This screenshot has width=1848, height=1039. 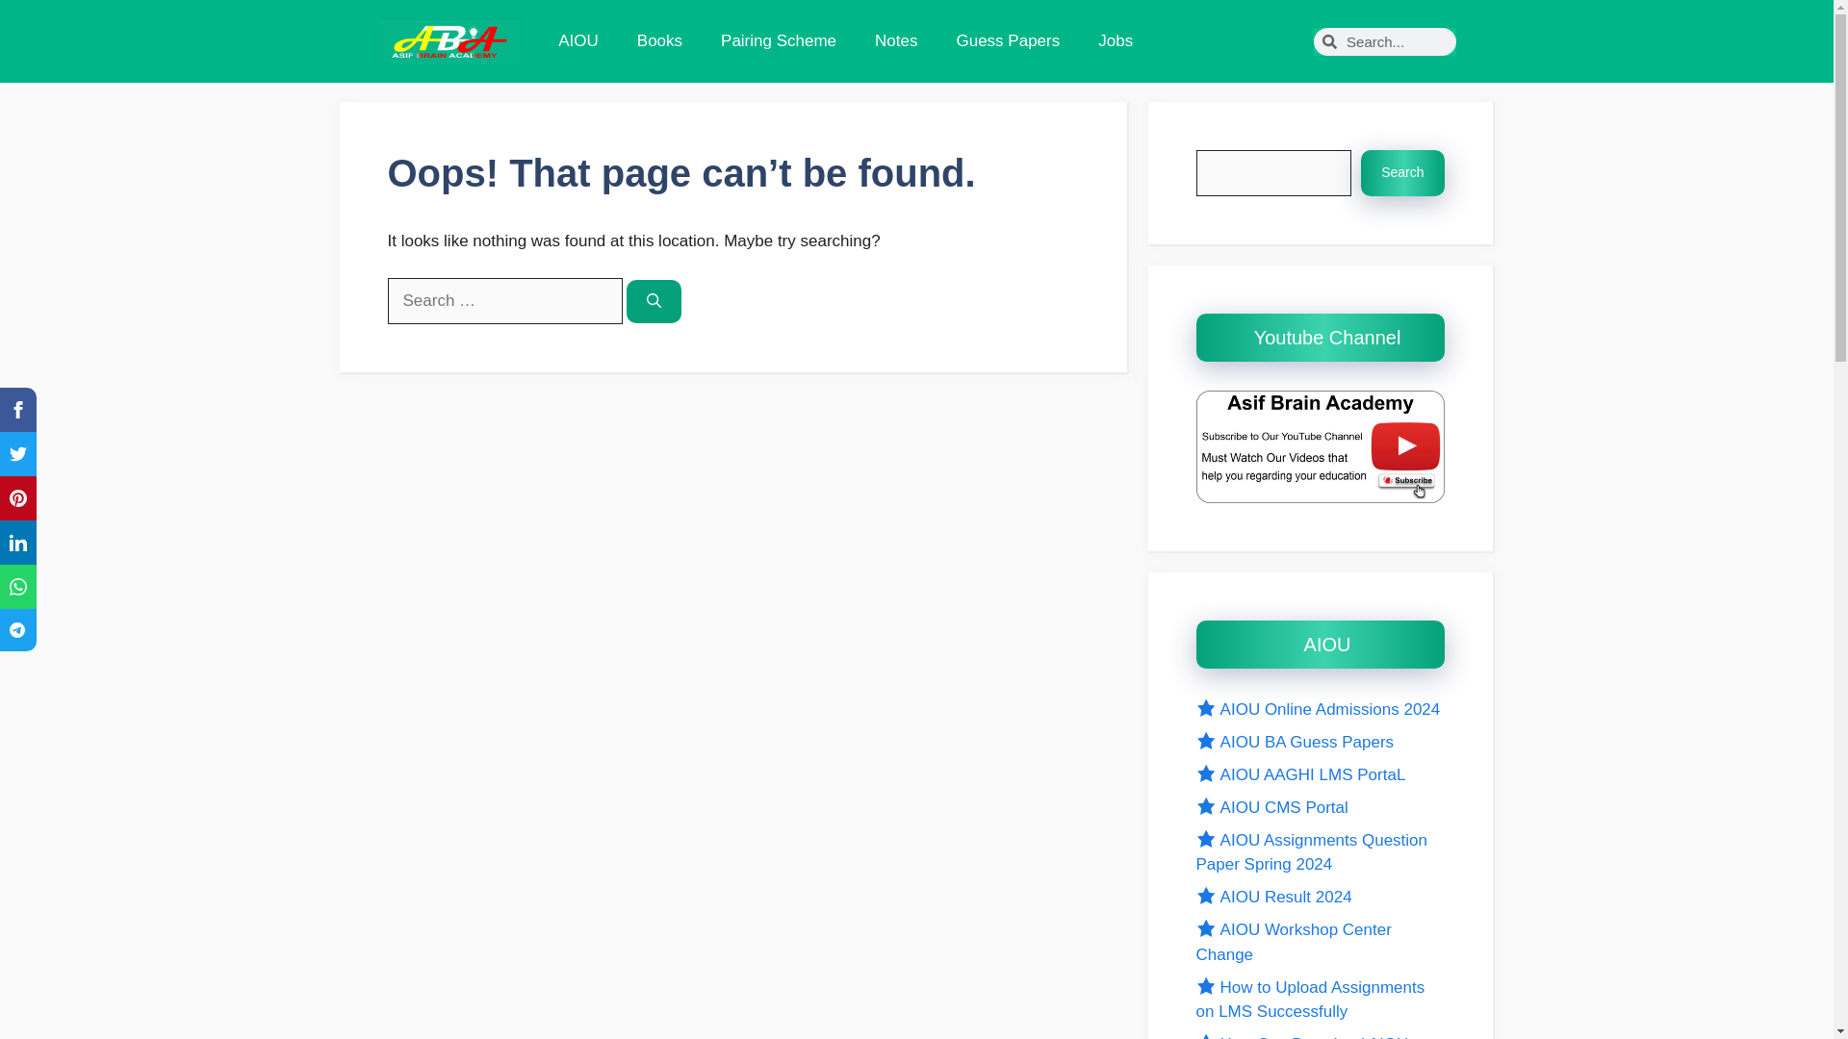 What do you see at coordinates (503, 300) in the screenshot?
I see `Search for:` at bounding box center [503, 300].